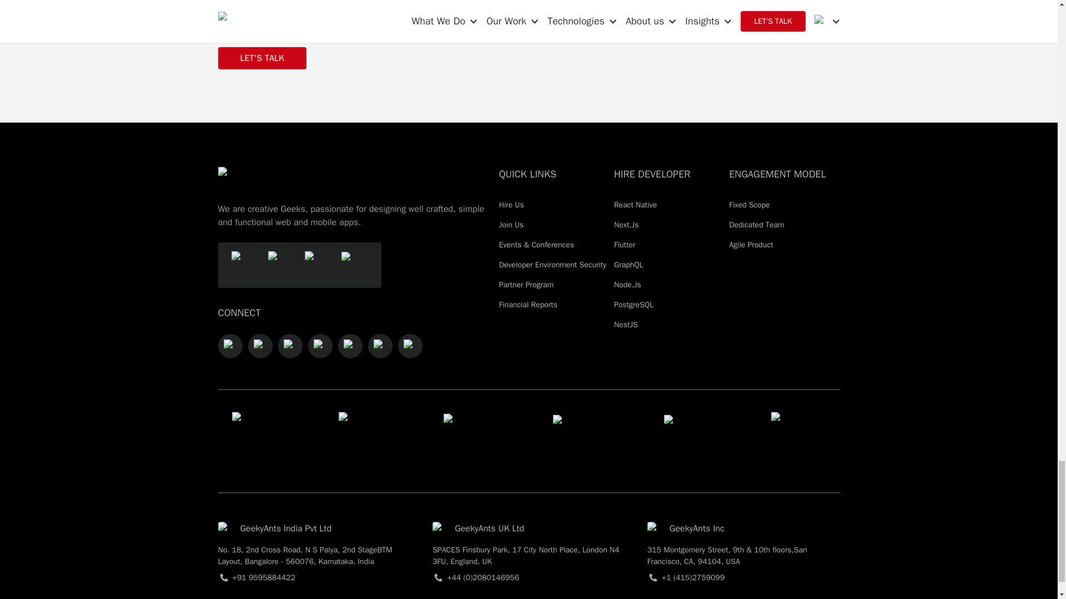 The width and height of the screenshot is (1066, 599). I want to click on Instagram GeekyAnts, so click(229, 346).